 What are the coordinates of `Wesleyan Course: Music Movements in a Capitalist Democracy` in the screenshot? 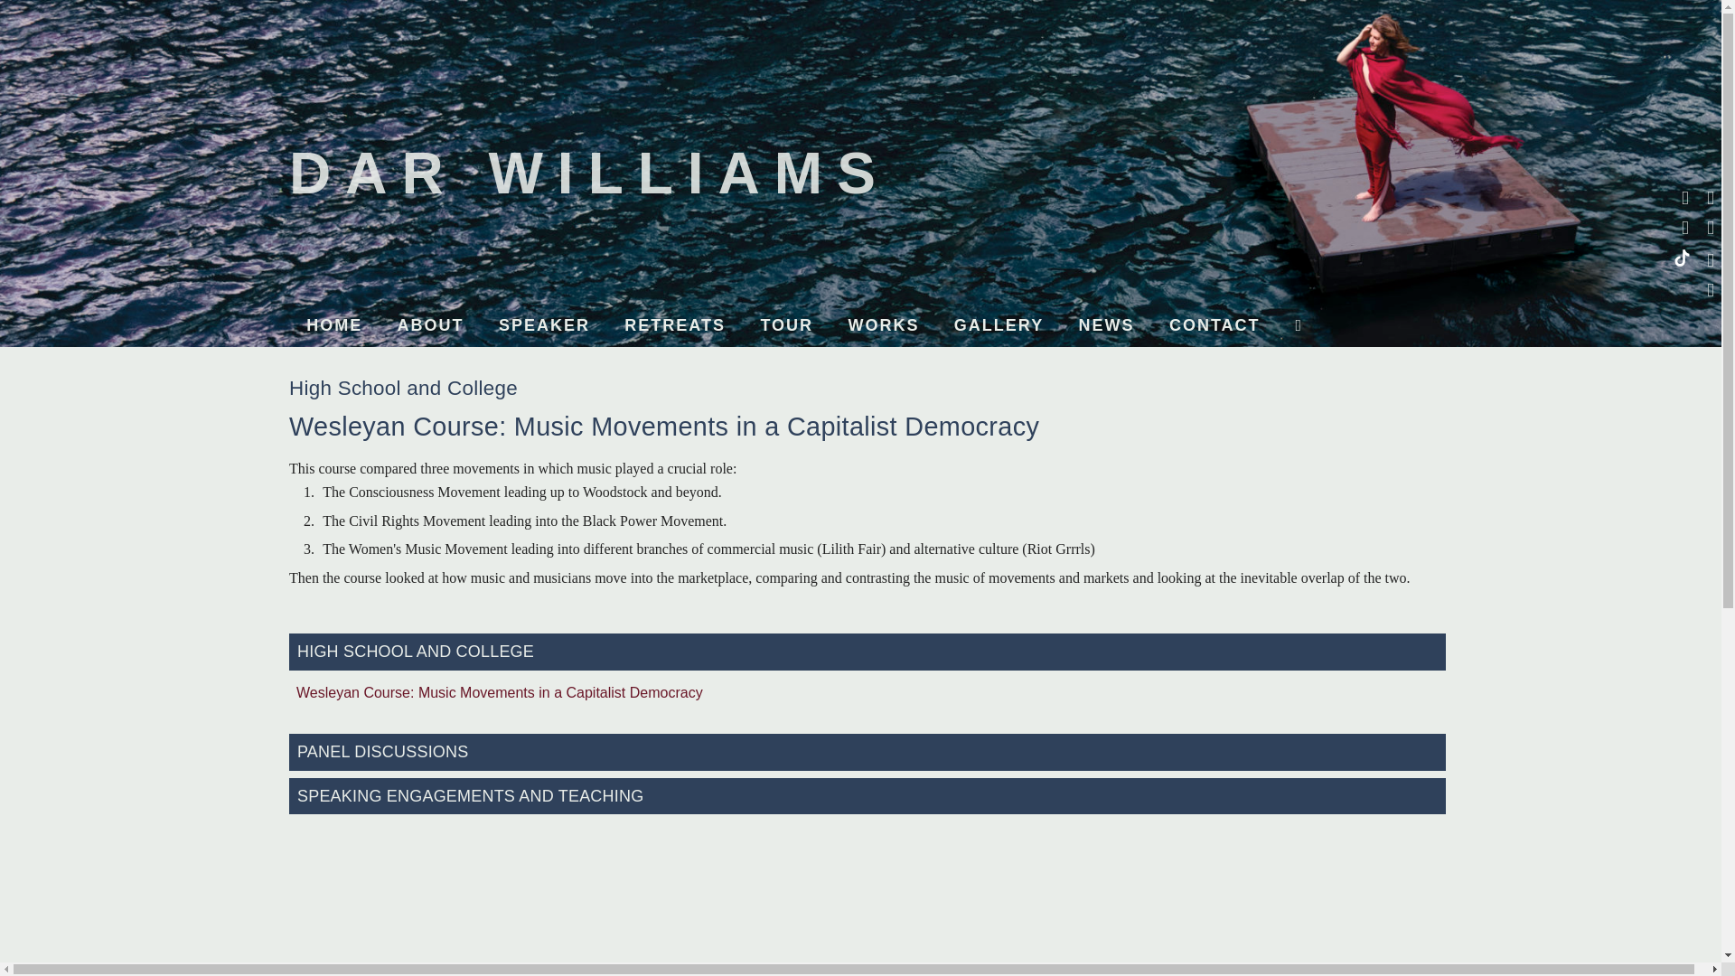 It's located at (867, 692).